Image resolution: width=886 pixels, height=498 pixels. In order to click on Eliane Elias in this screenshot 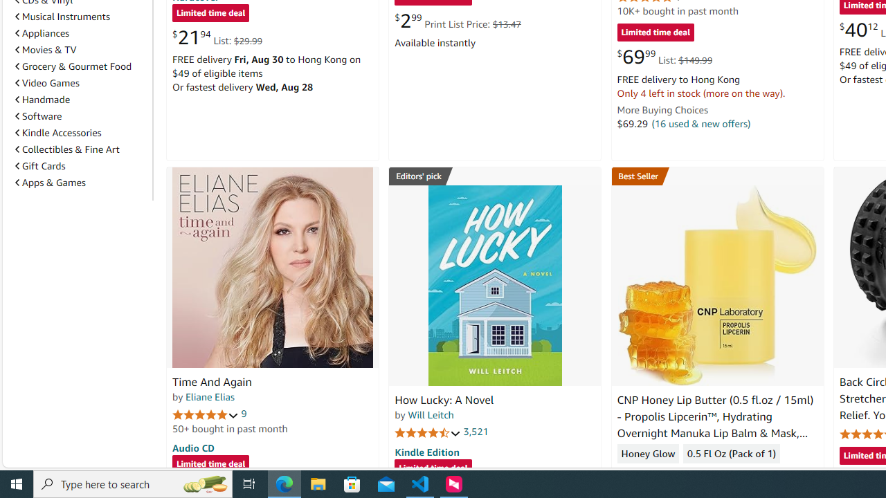, I will do `click(210, 396)`.